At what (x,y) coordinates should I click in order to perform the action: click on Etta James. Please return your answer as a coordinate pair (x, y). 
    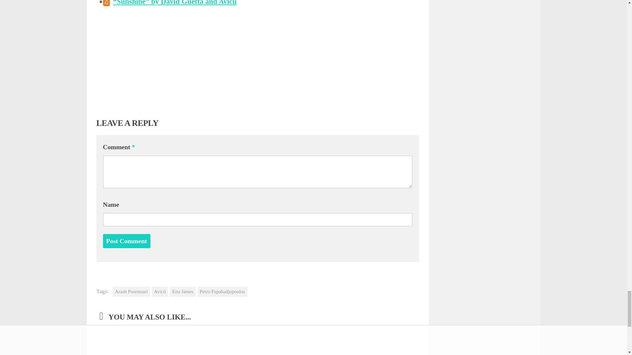
    Looking at the image, I should click on (183, 291).